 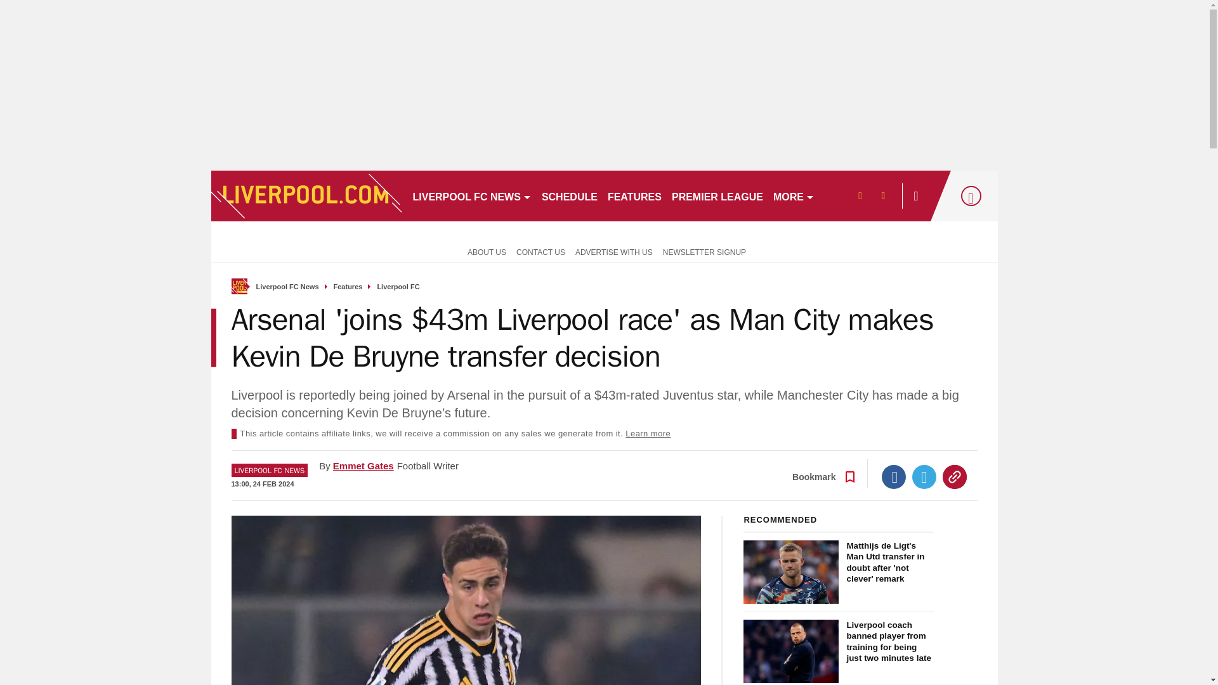 What do you see at coordinates (485, 251) in the screenshot?
I see `ABOUT US` at bounding box center [485, 251].